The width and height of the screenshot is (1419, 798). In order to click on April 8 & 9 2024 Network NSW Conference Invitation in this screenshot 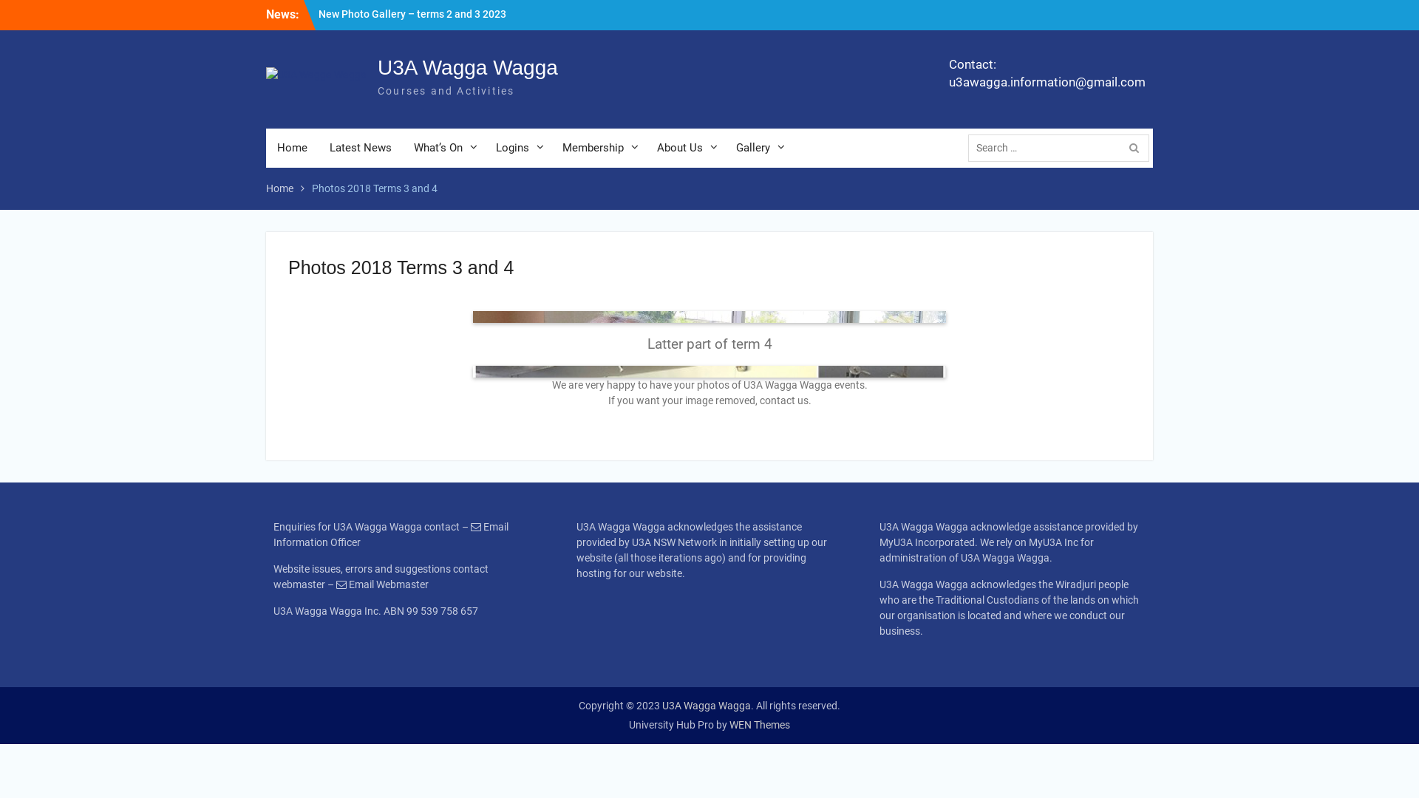, I will do `click(417, 22)`.